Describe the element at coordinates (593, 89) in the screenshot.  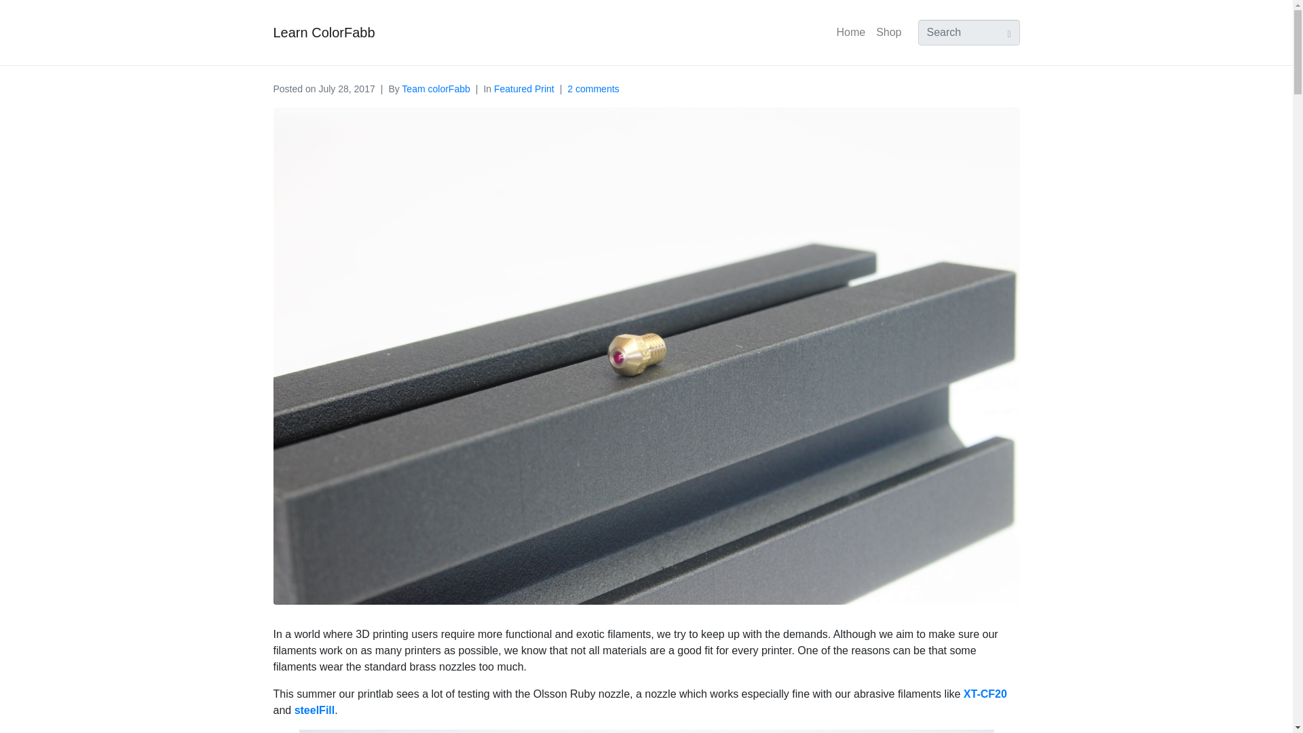
I see `2 comments` at that location.